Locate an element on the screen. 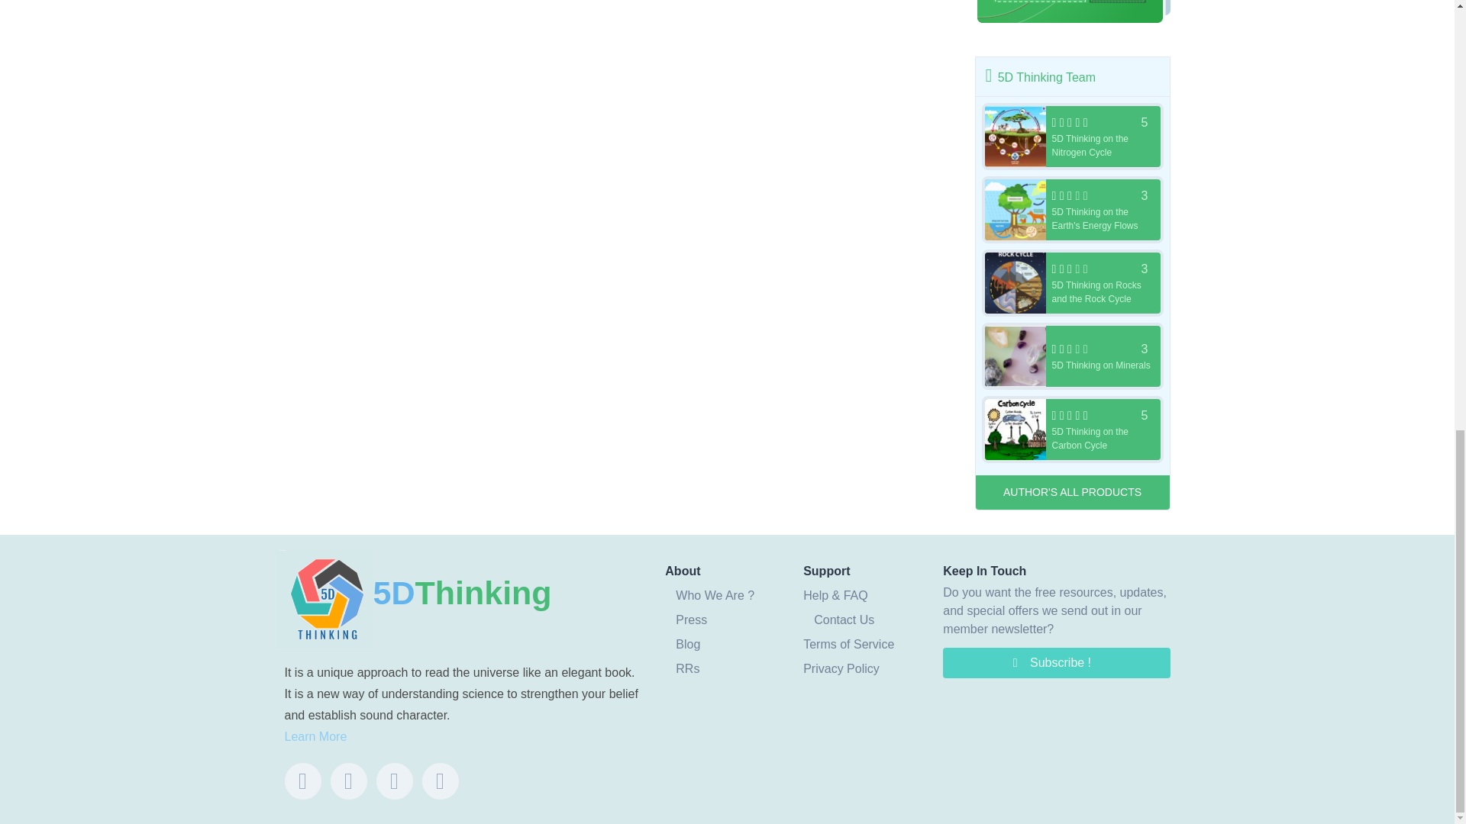  5D Thinking Team is located at coordinates (1073, 282).